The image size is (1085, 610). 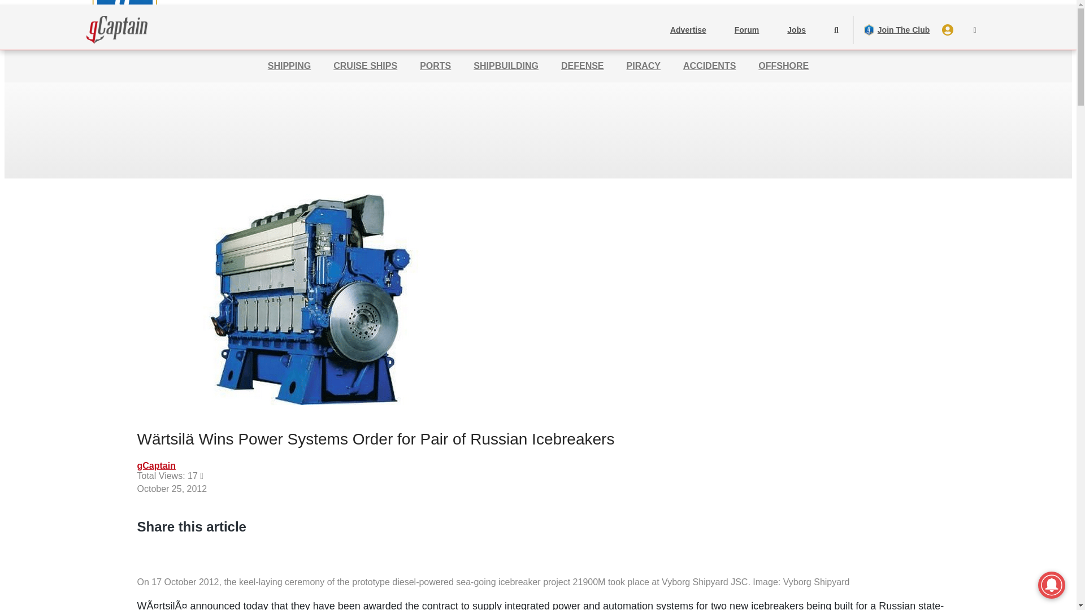 What do you see at coordinates (797, 29) in the screenshot?
I see `Jobs` at bounding box center [797, 29].